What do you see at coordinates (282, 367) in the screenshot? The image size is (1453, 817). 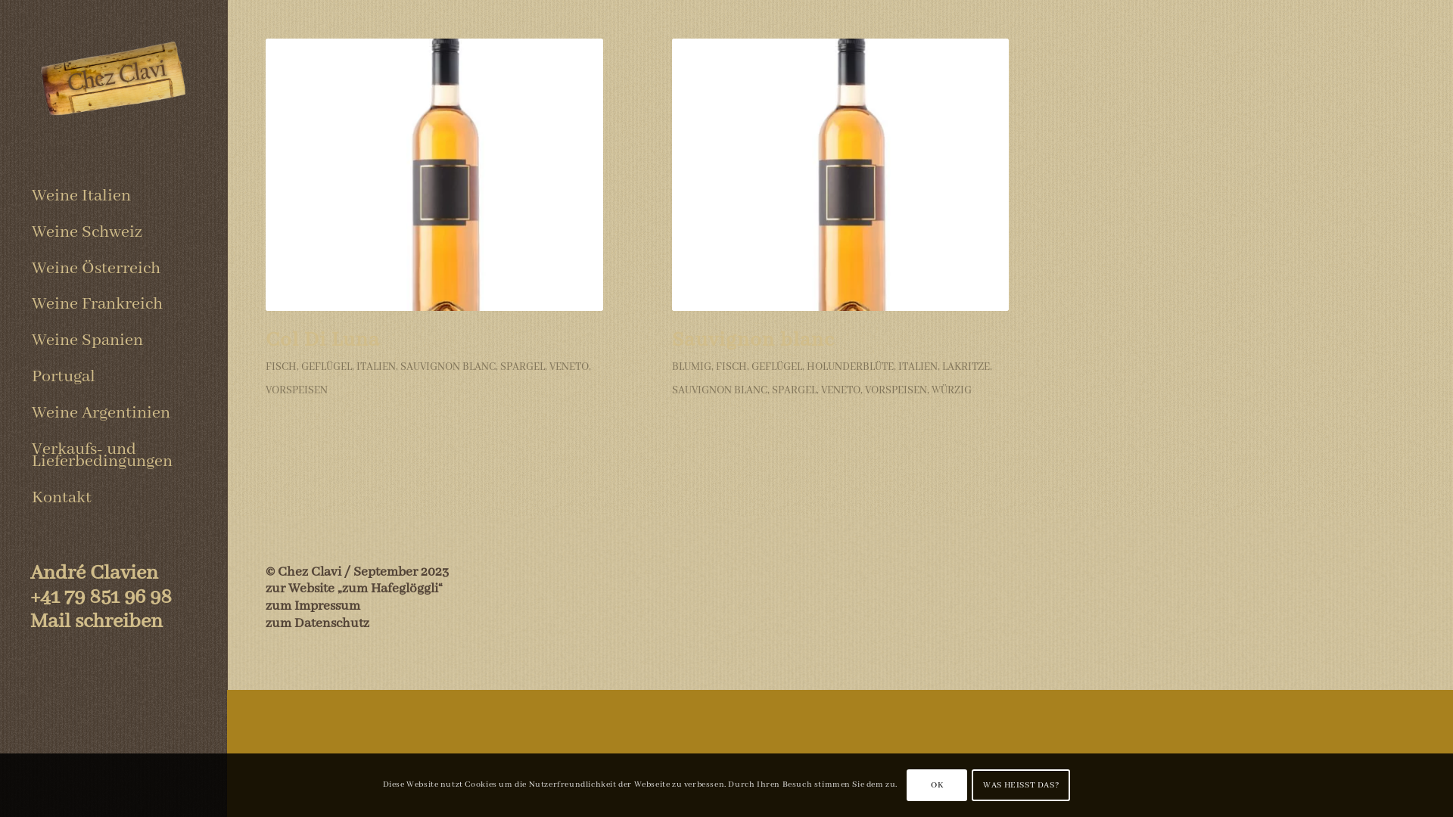 I see `FISCH` at bounding box center [282, 367].